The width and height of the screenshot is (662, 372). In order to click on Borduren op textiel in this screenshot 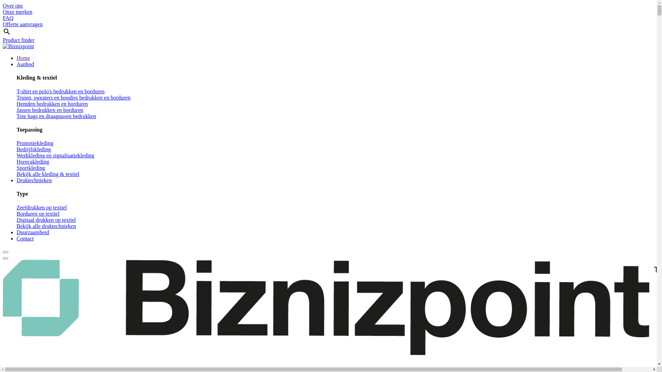, I will do `click(38, 214)`.